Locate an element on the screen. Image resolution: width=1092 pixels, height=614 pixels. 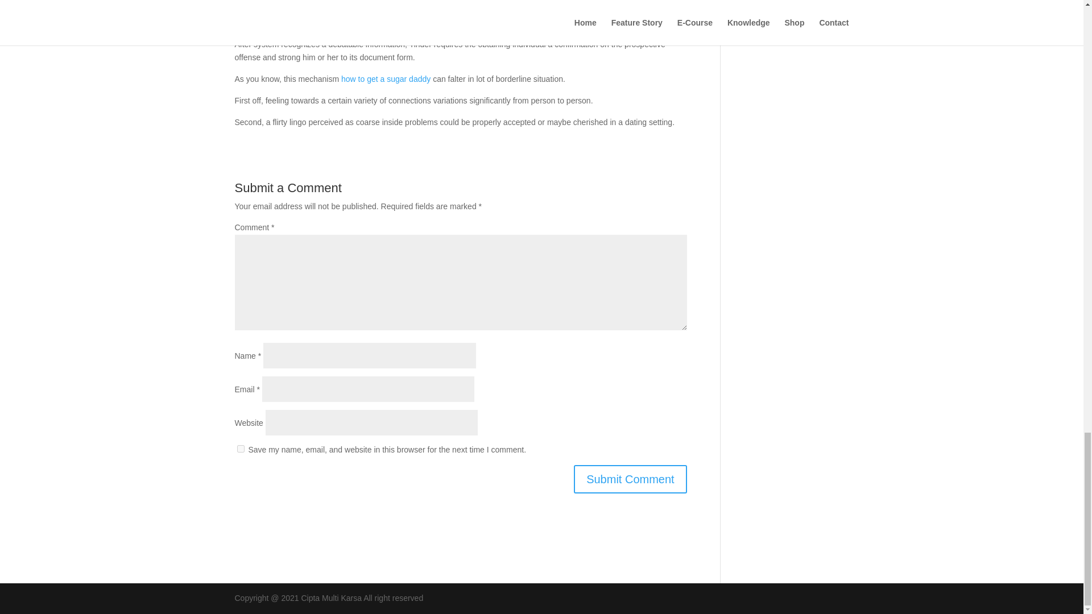
Submit Comment is located at coordinates (630, 479).